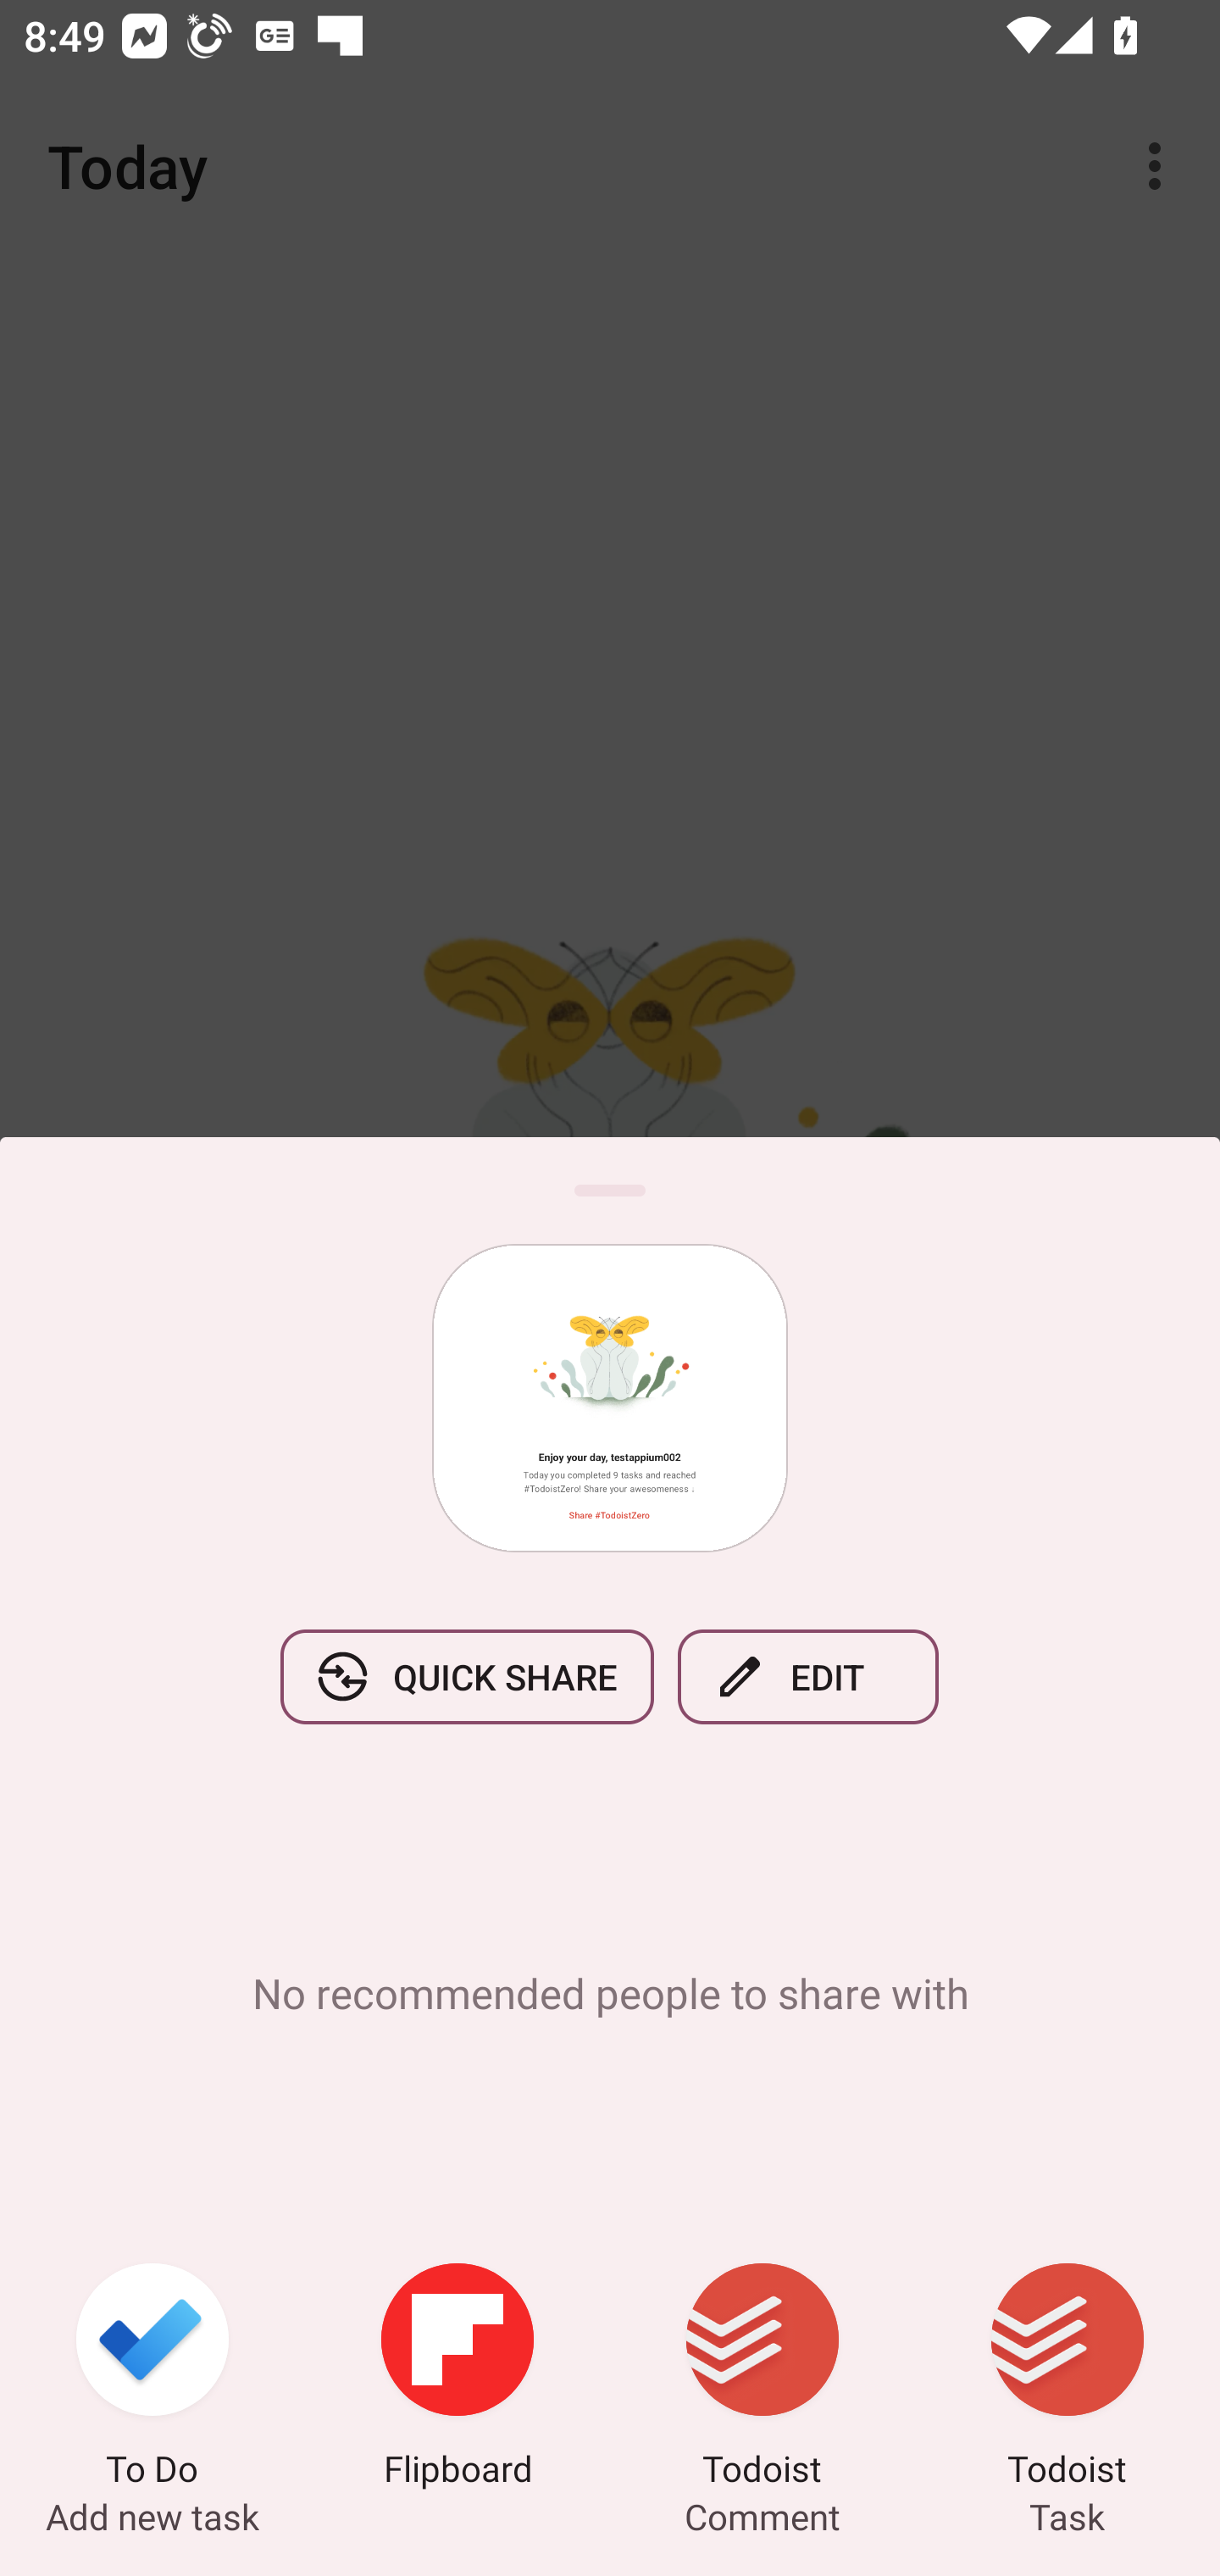  What do you see at coordinates (467, 1676) in the screenshot?
I see `QUICK SHARE` at bounding box center [467, 1676].